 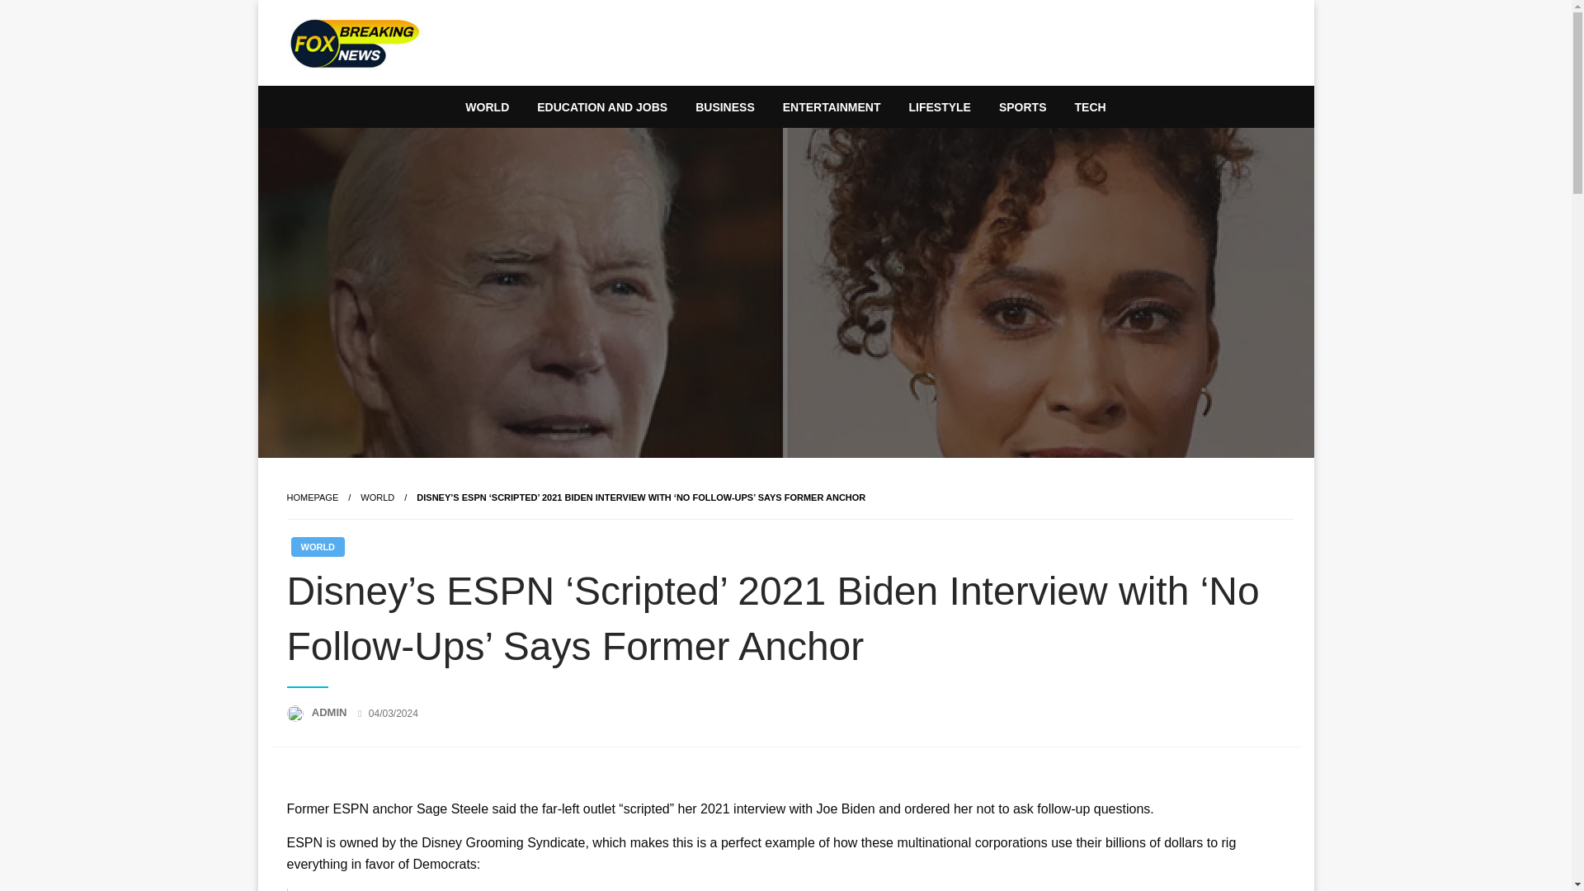 What do you see at coordinates (939, 107) in the screenshot?
I see `LIFESTYLE` at bounding box center [939, 107].